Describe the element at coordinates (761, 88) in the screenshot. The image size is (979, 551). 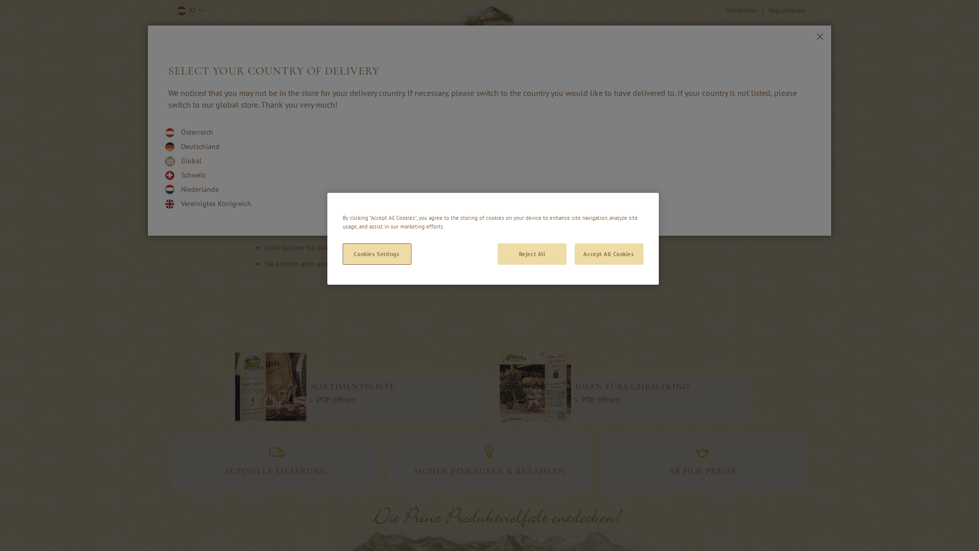
I see `UNSERE FRUCHTSORTEN` at that location.